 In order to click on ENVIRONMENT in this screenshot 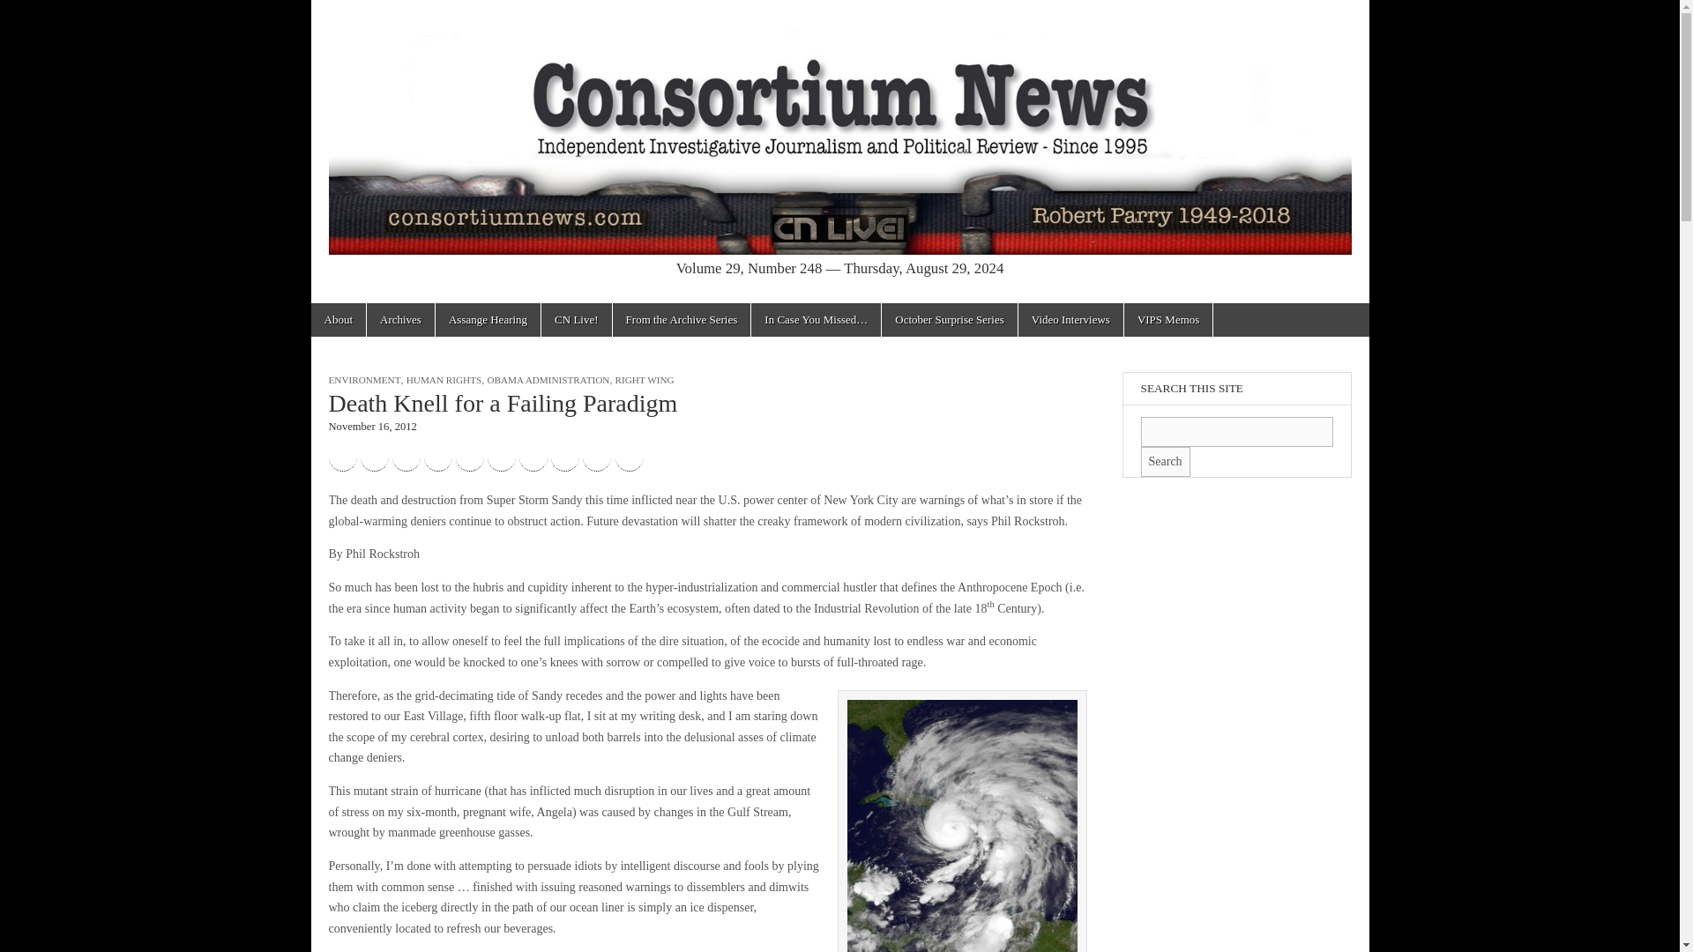, I will do `click(363, 380)`.